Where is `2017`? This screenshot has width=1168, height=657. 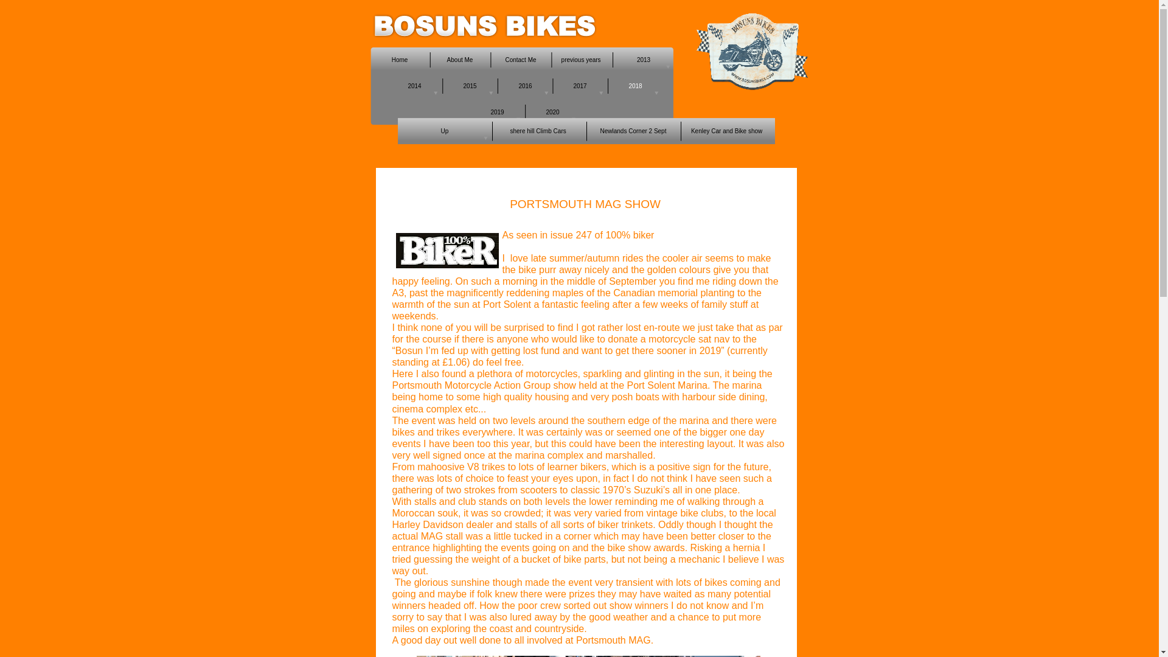
2017 is located at coordinates (580, 86).